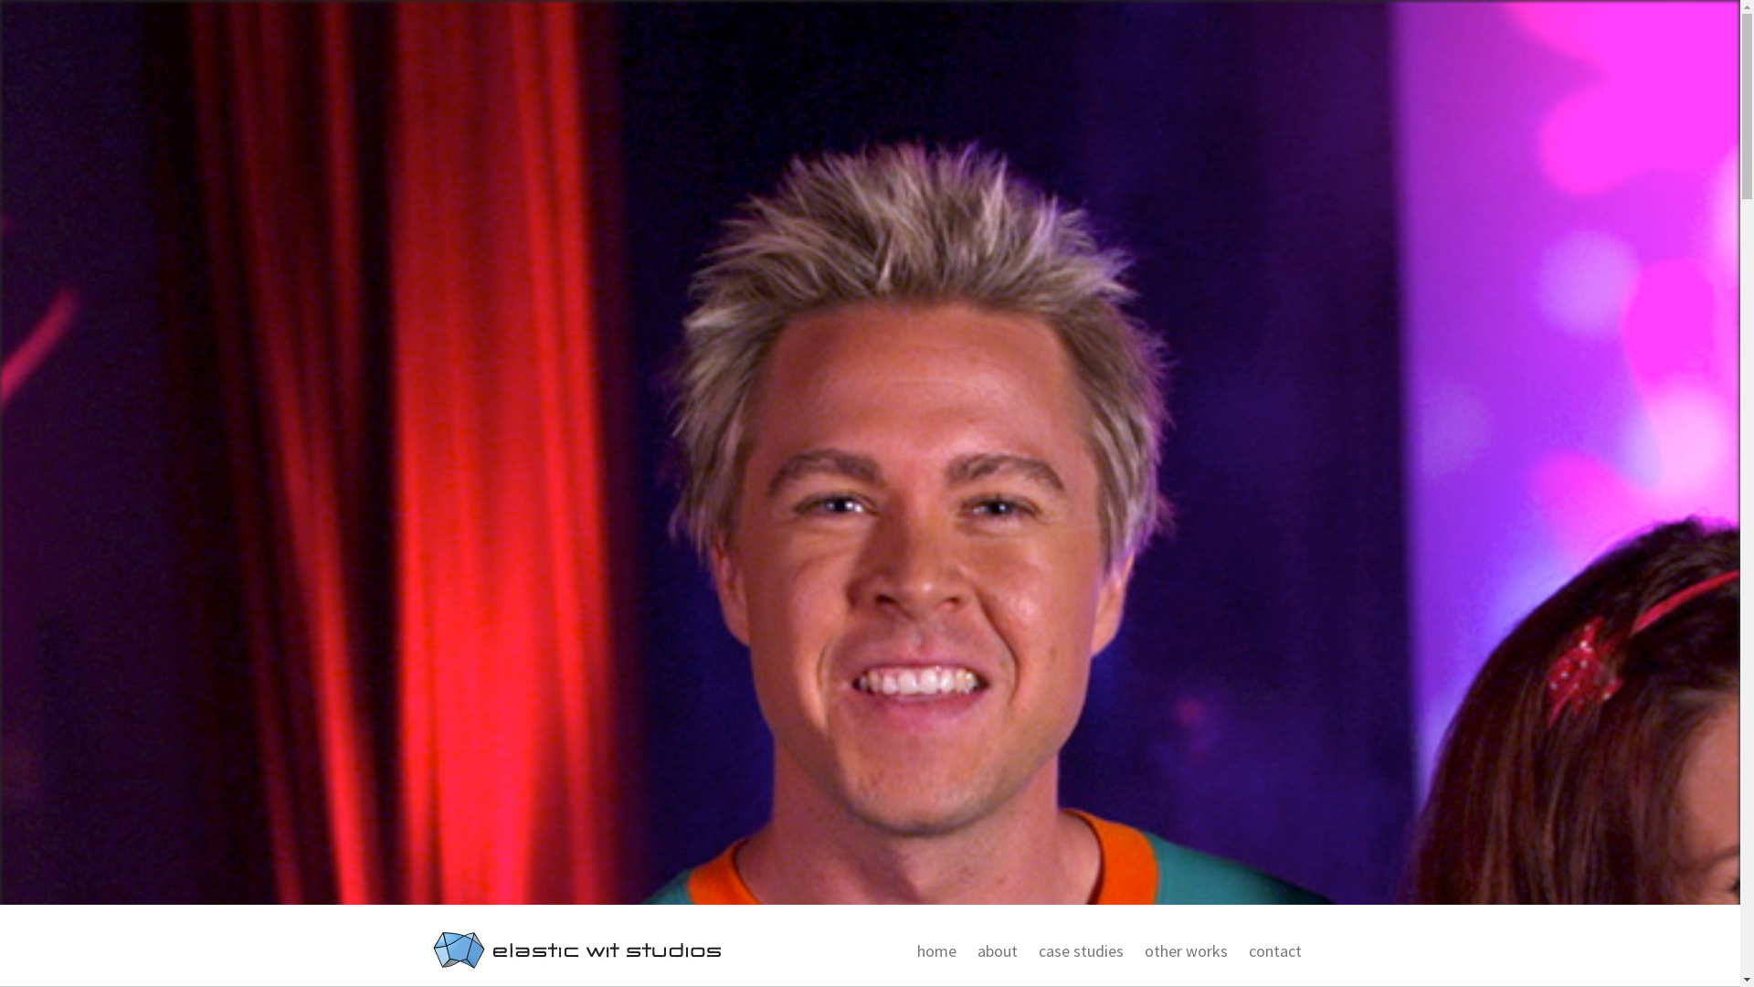 This screenshot has height=987, width=1754. Describe the element at coordinates (1078, 951) in the screenshot. I see `case studies` at that location.